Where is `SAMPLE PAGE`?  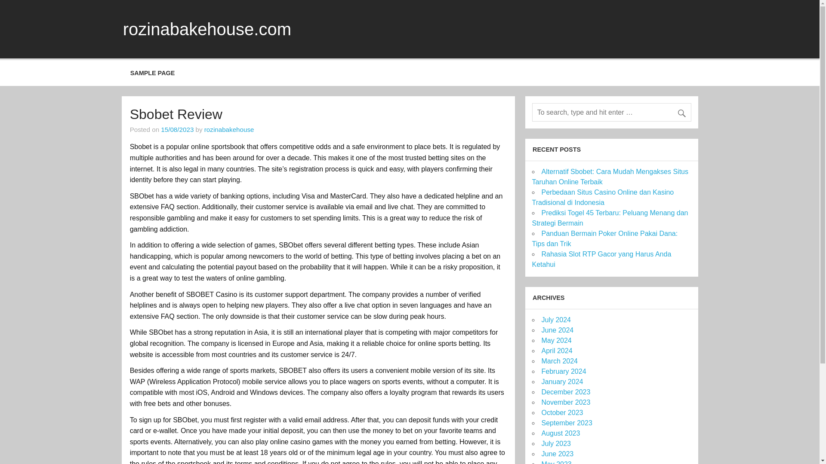 SAMPLE PAGE is located at coordinates (152, 73).